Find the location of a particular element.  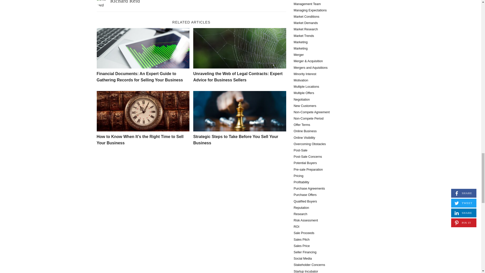

Strategic Steps to Take Before You Sell Your Business is located at coordinates (239, 111).